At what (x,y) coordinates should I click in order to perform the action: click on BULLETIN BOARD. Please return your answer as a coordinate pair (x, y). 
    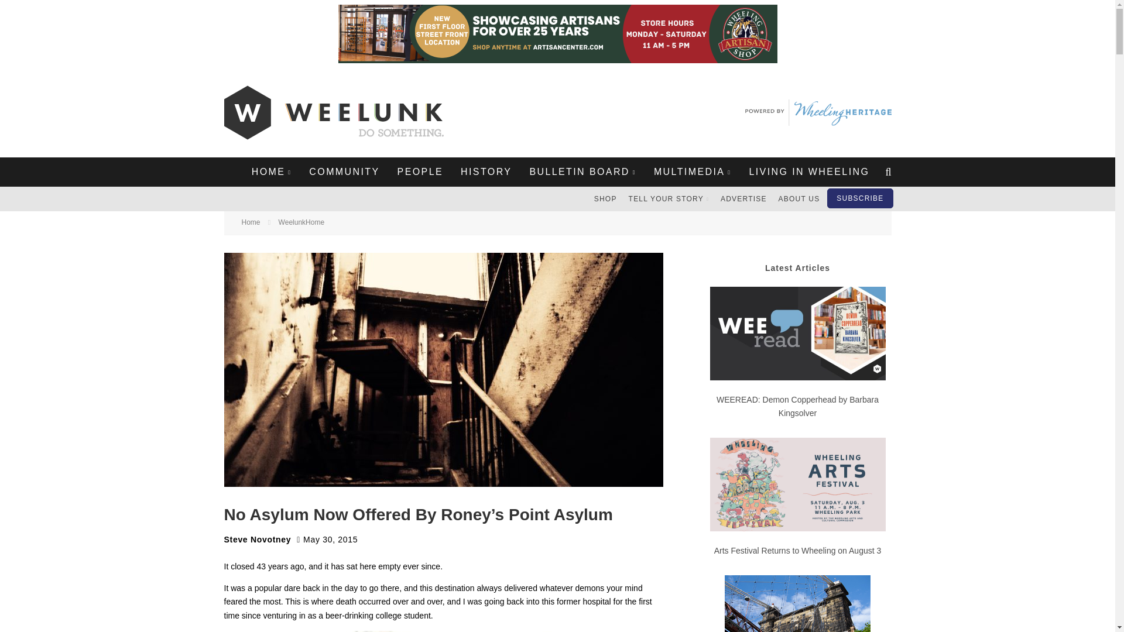
    Looking at the image, I should click on (582, 171).